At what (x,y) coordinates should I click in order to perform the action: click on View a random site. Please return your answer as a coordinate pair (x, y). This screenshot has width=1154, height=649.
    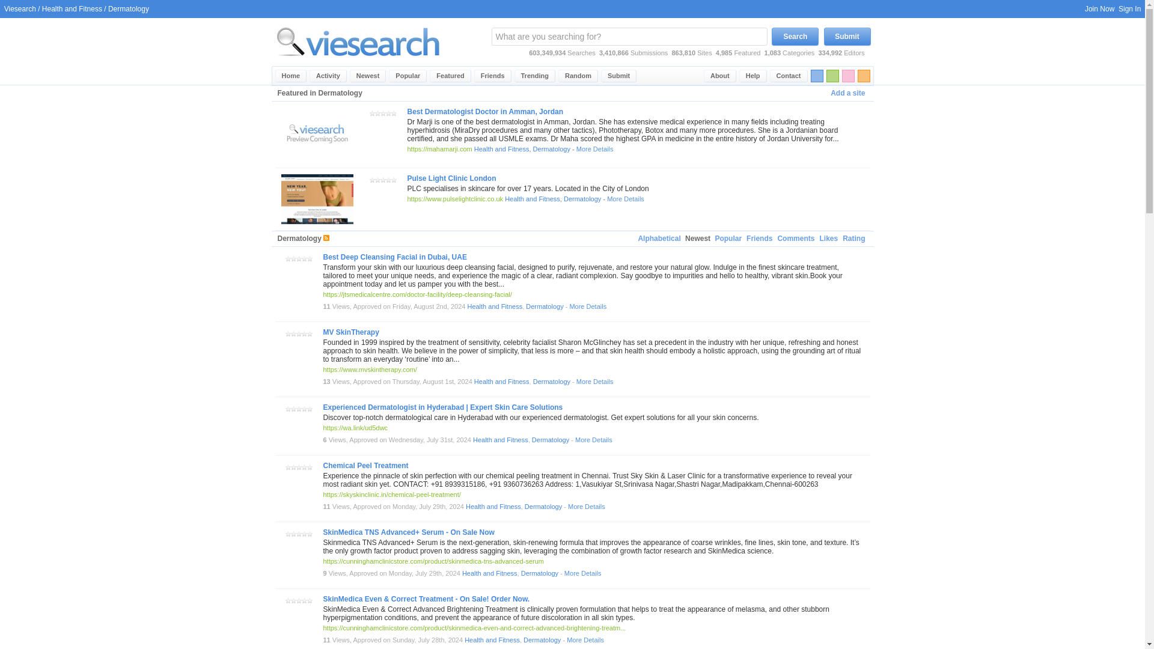
    Looking at the image, I should click on (578, 76).